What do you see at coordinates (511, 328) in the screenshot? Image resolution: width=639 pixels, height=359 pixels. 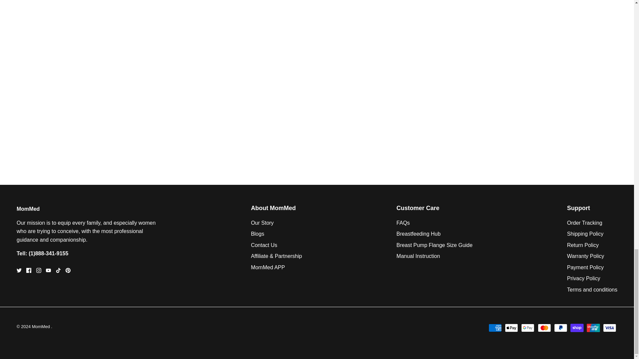 I see `Apple Pay` at bounding box center [511, 328].